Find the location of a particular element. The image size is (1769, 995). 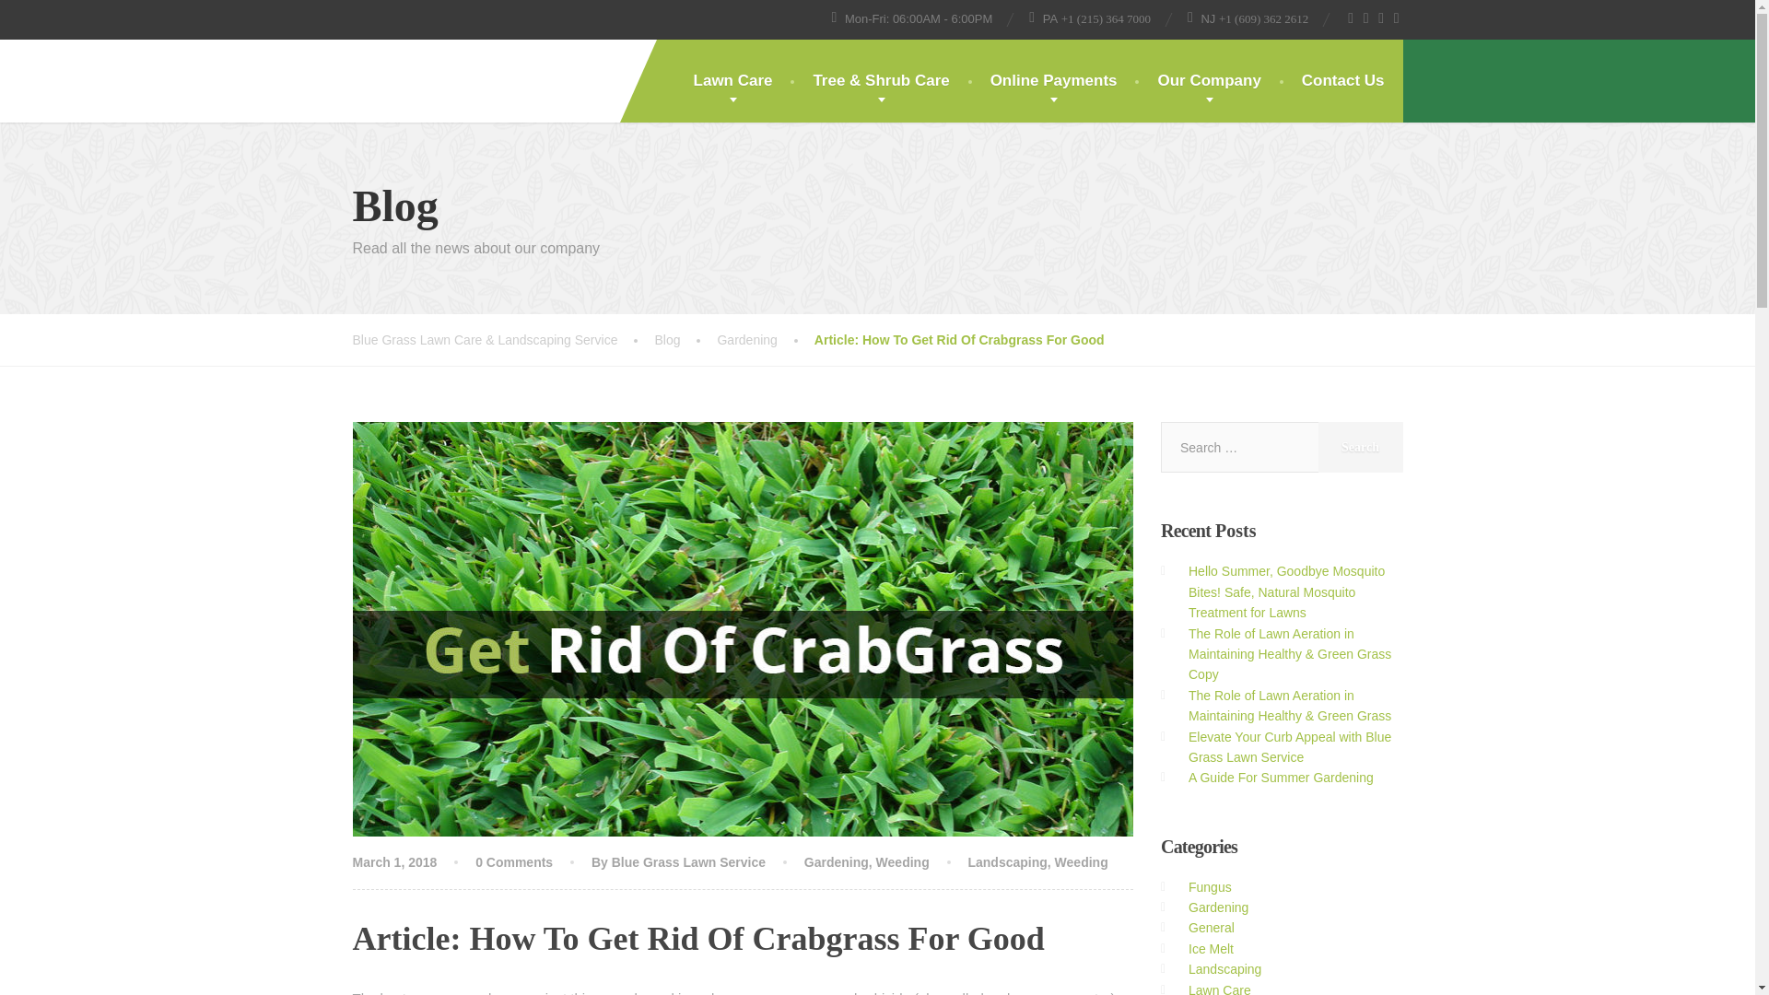

Weeding is located at coordinates (903, 861).